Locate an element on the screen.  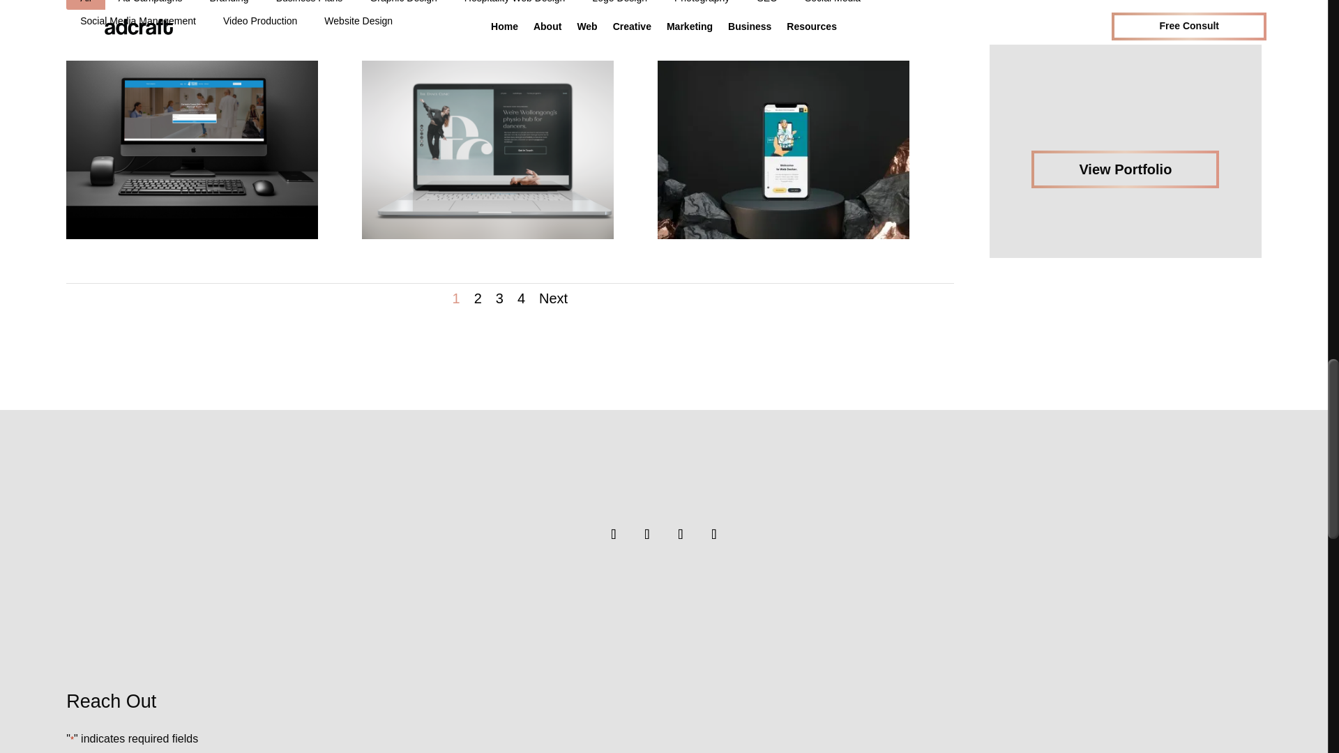
Follow on Facebook is located at coordinates (614, 534).